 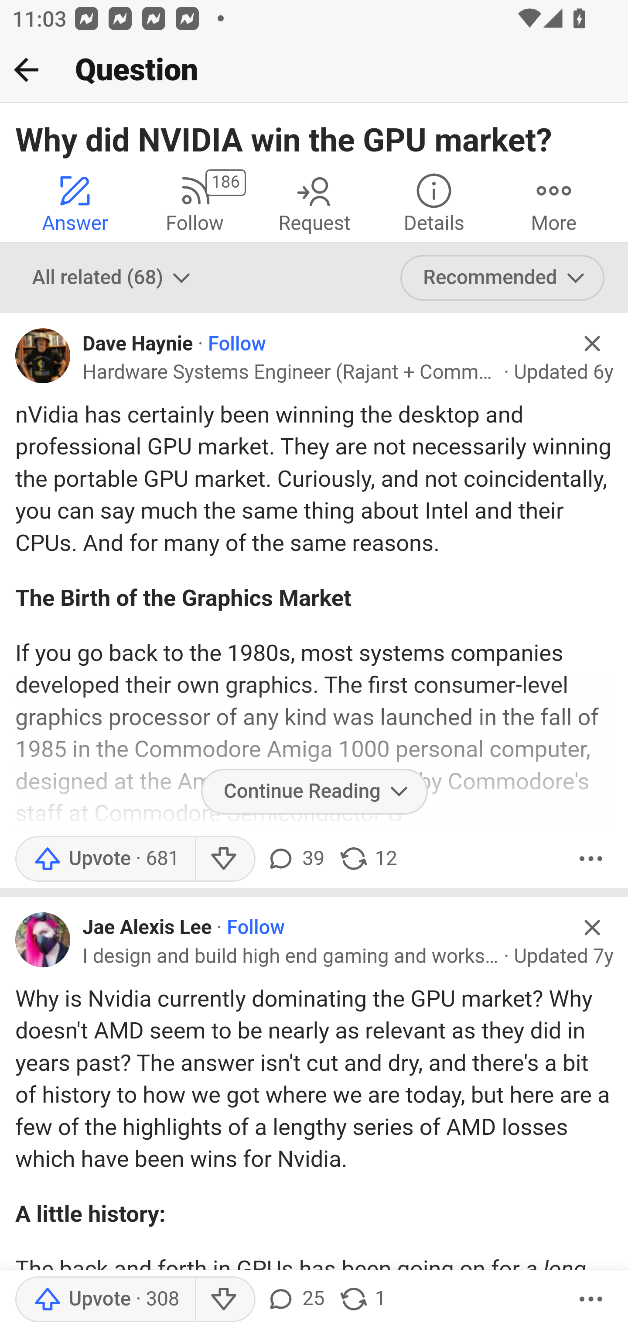 What do you see at coordinates (43, 355) in the screenshot?
I see `Profile photo for Dave Haynie` at bounding box center [43, 355].